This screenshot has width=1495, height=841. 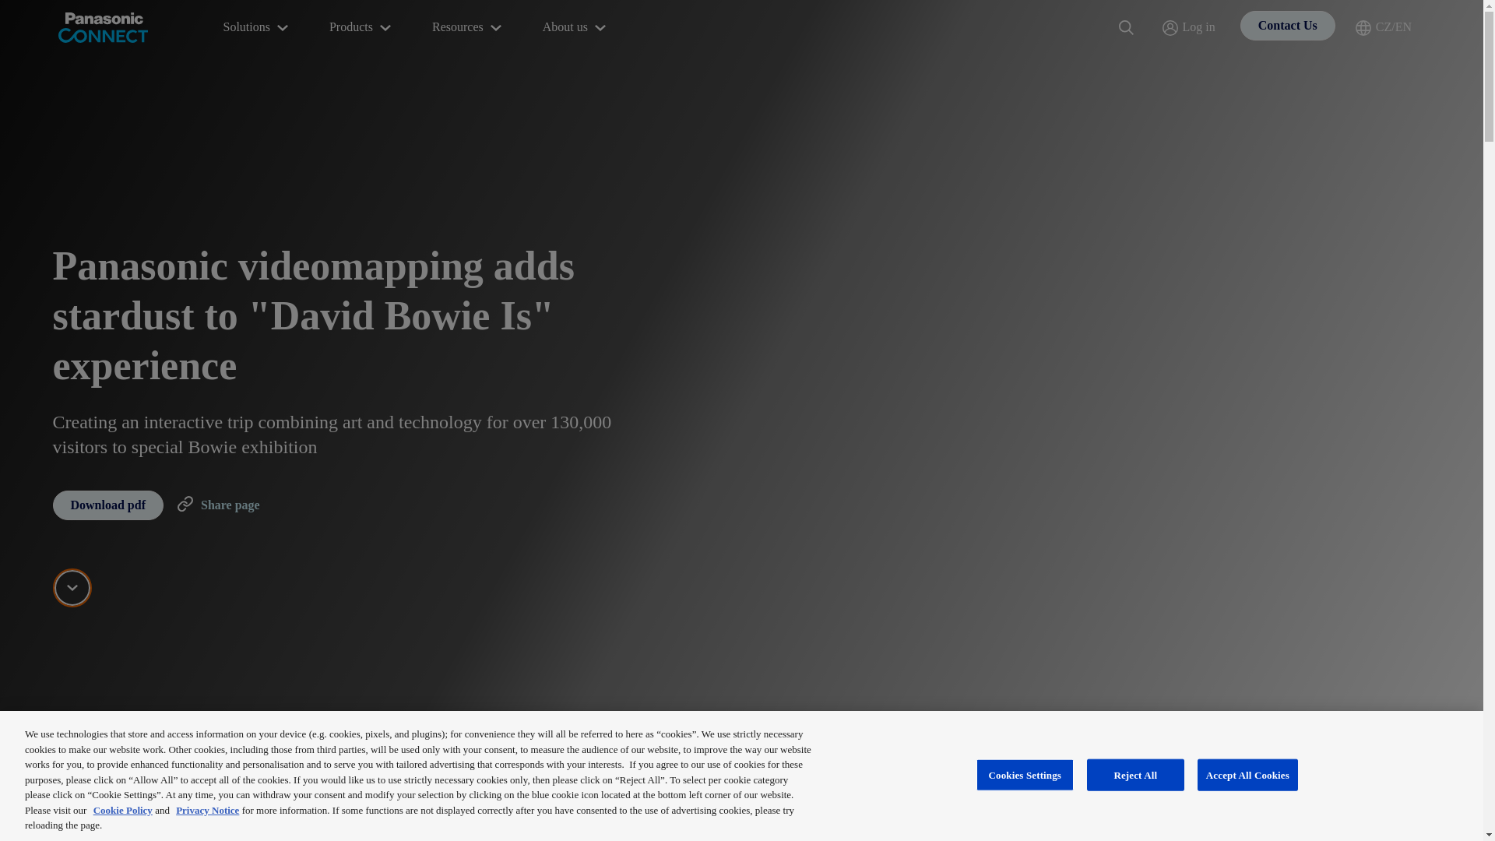 What do you see at coordinates (361, 28) in the screenshot?
I see `Products` at bounding box center [361, 28].